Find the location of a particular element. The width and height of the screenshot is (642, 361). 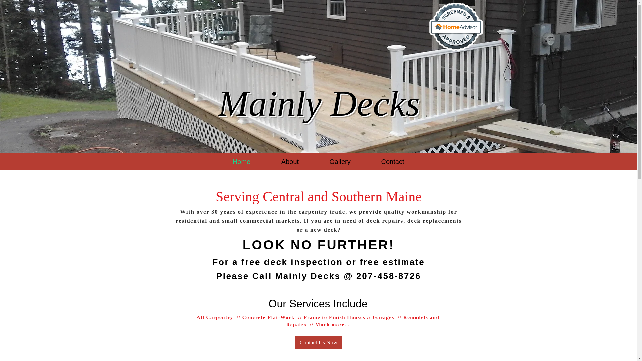

Home is located at coordinates (241, 162).